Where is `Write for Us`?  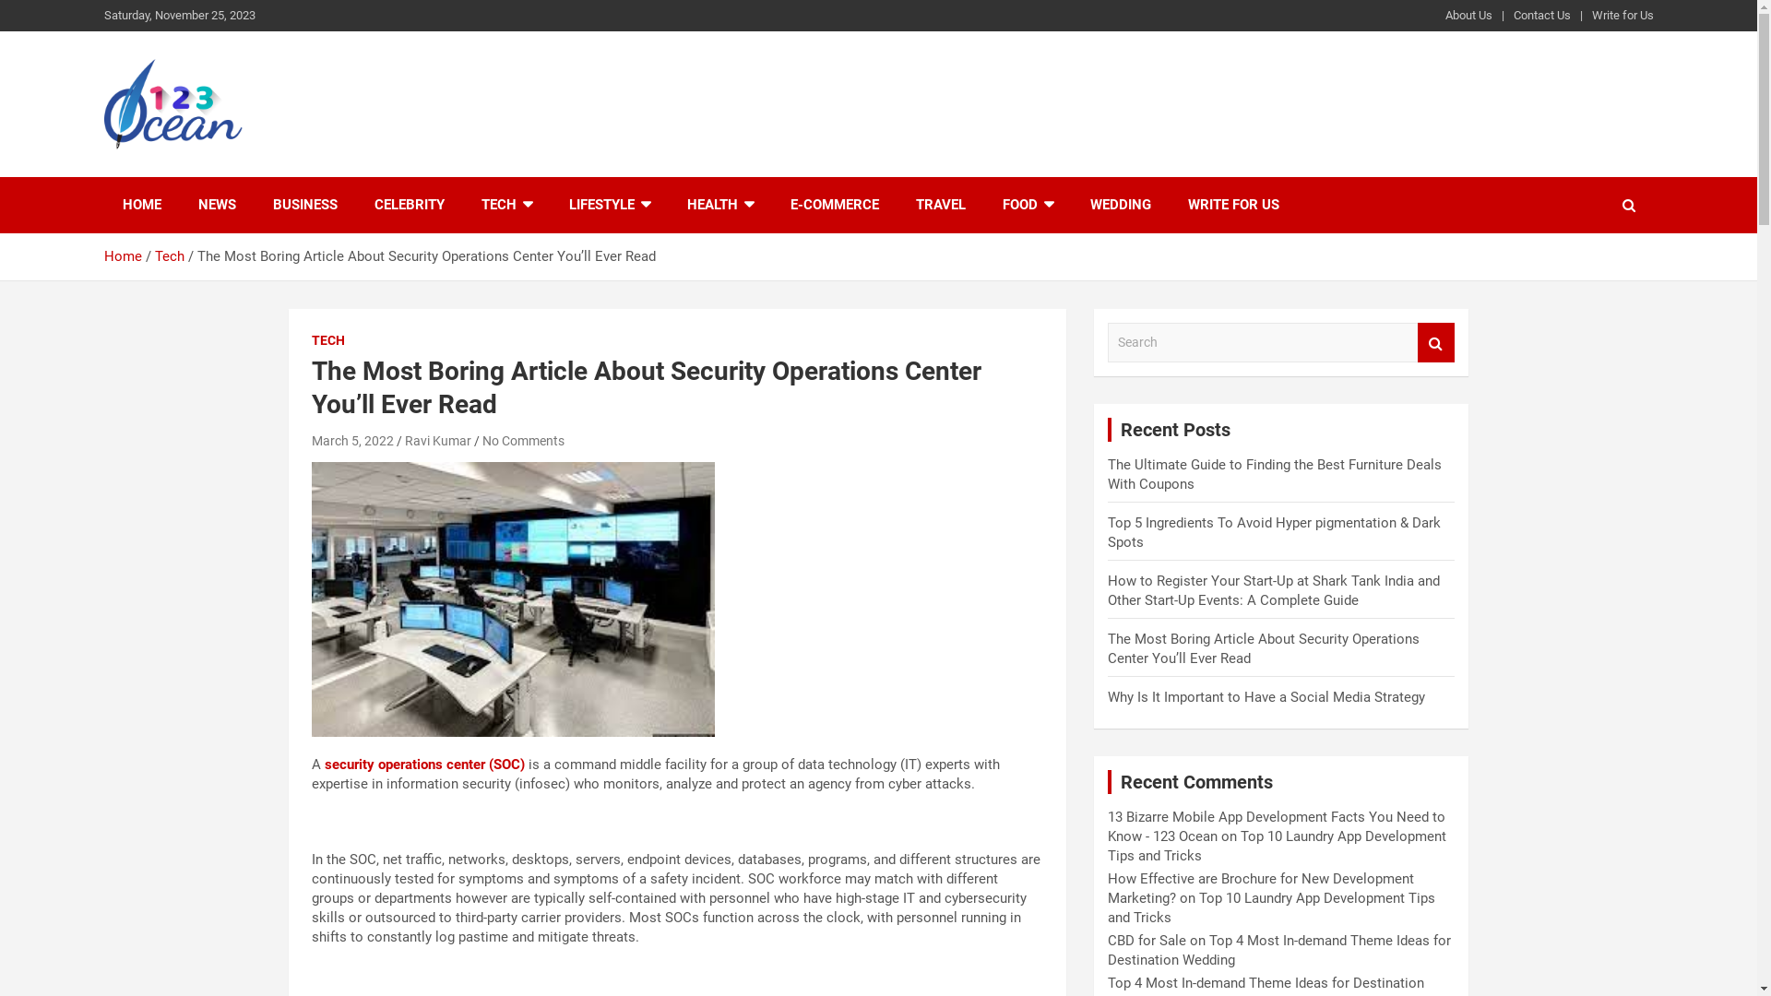
Write for Us is located at coordinates (1623, 16).